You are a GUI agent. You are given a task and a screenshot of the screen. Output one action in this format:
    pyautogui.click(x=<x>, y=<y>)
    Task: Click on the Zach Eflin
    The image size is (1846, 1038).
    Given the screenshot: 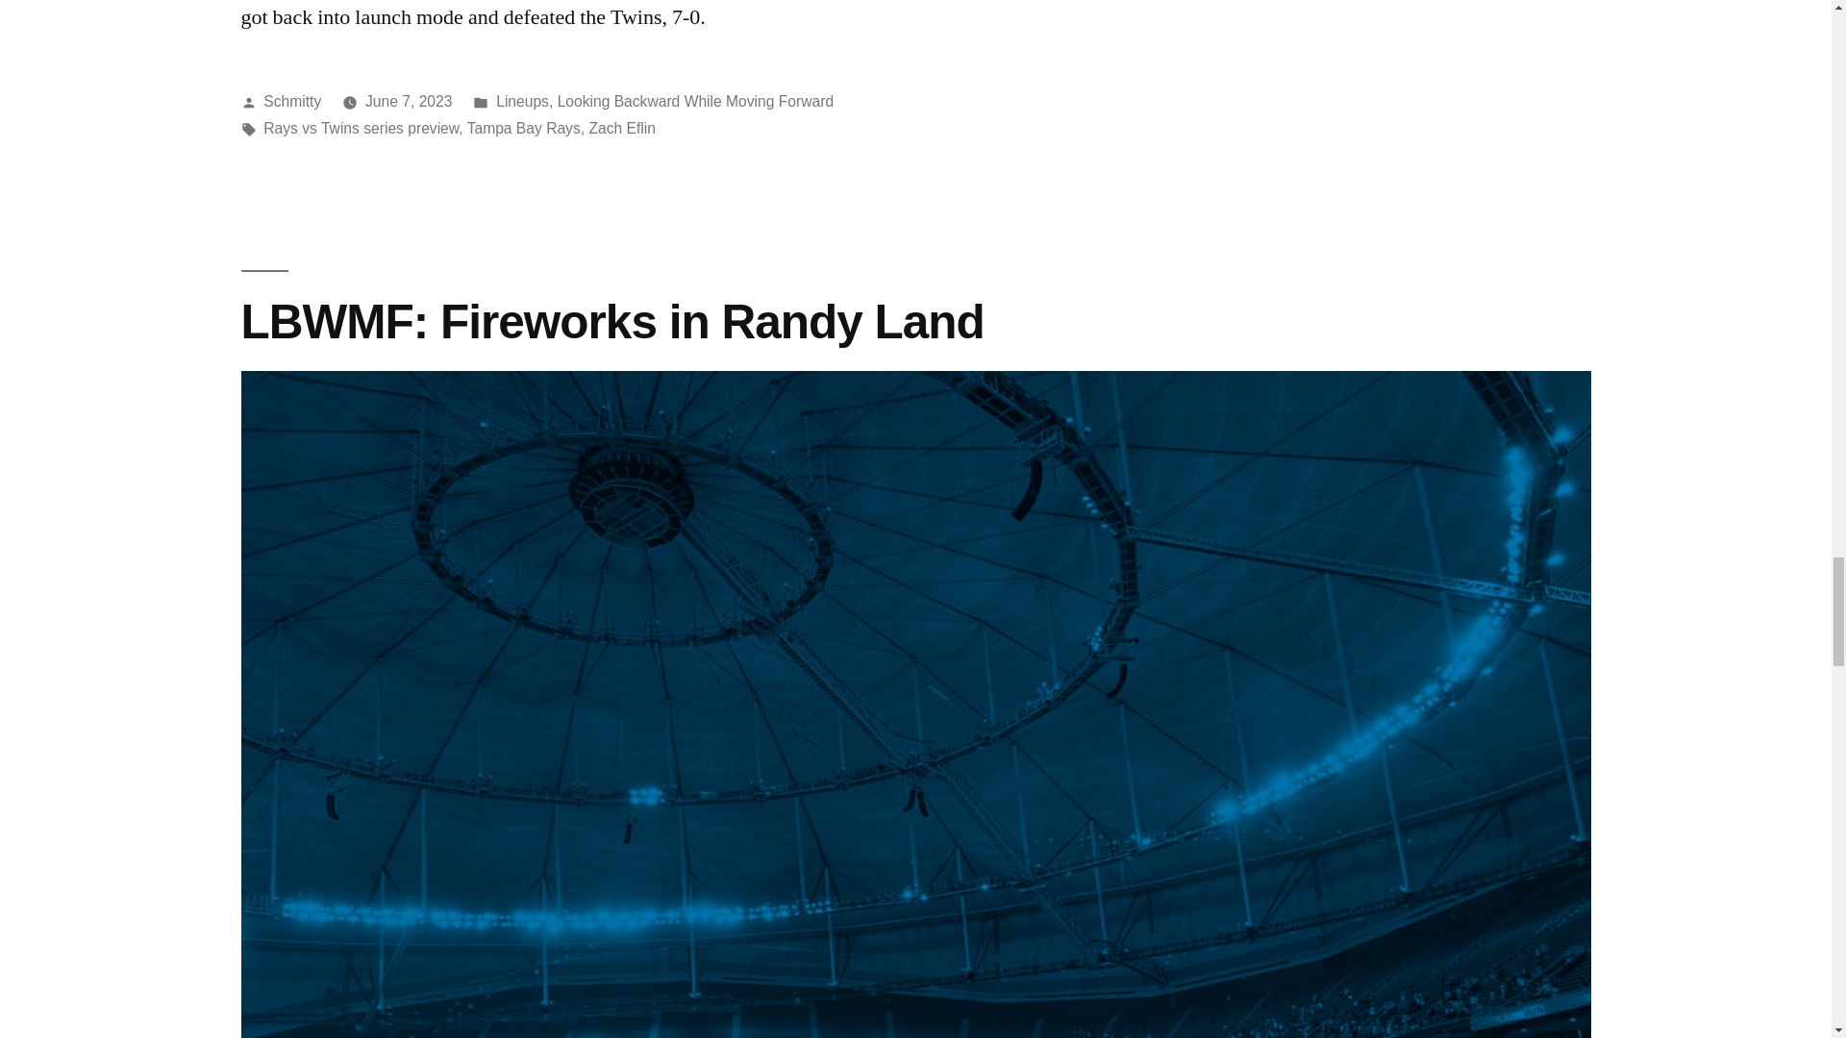 What is the action you would take?
    pyautogui.click(x=621, y=128)
    